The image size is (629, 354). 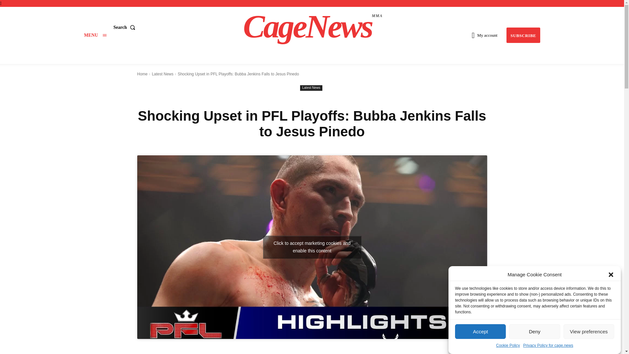 I want to click on MENU, so click(x=589, y=353).